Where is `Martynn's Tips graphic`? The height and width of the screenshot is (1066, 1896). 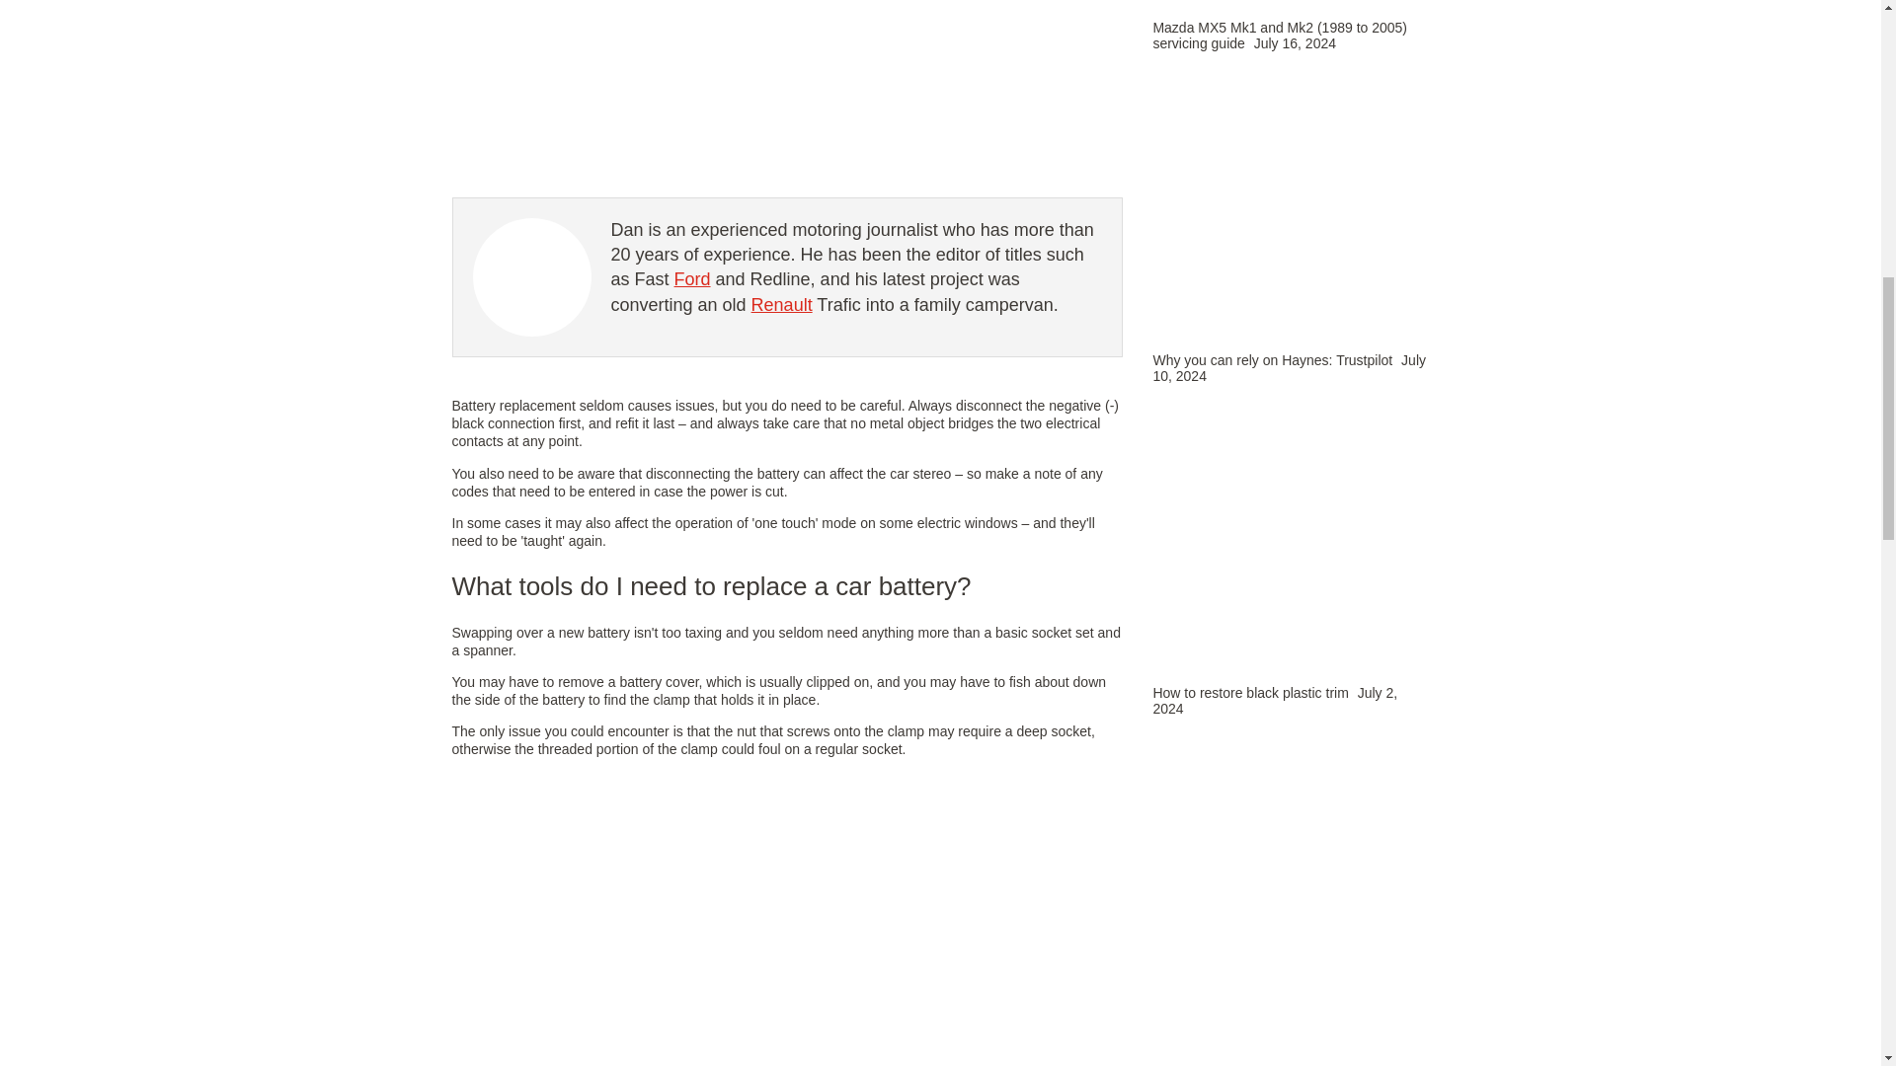 Martynn's Tips graphic is located at coordinates (1291, 542).